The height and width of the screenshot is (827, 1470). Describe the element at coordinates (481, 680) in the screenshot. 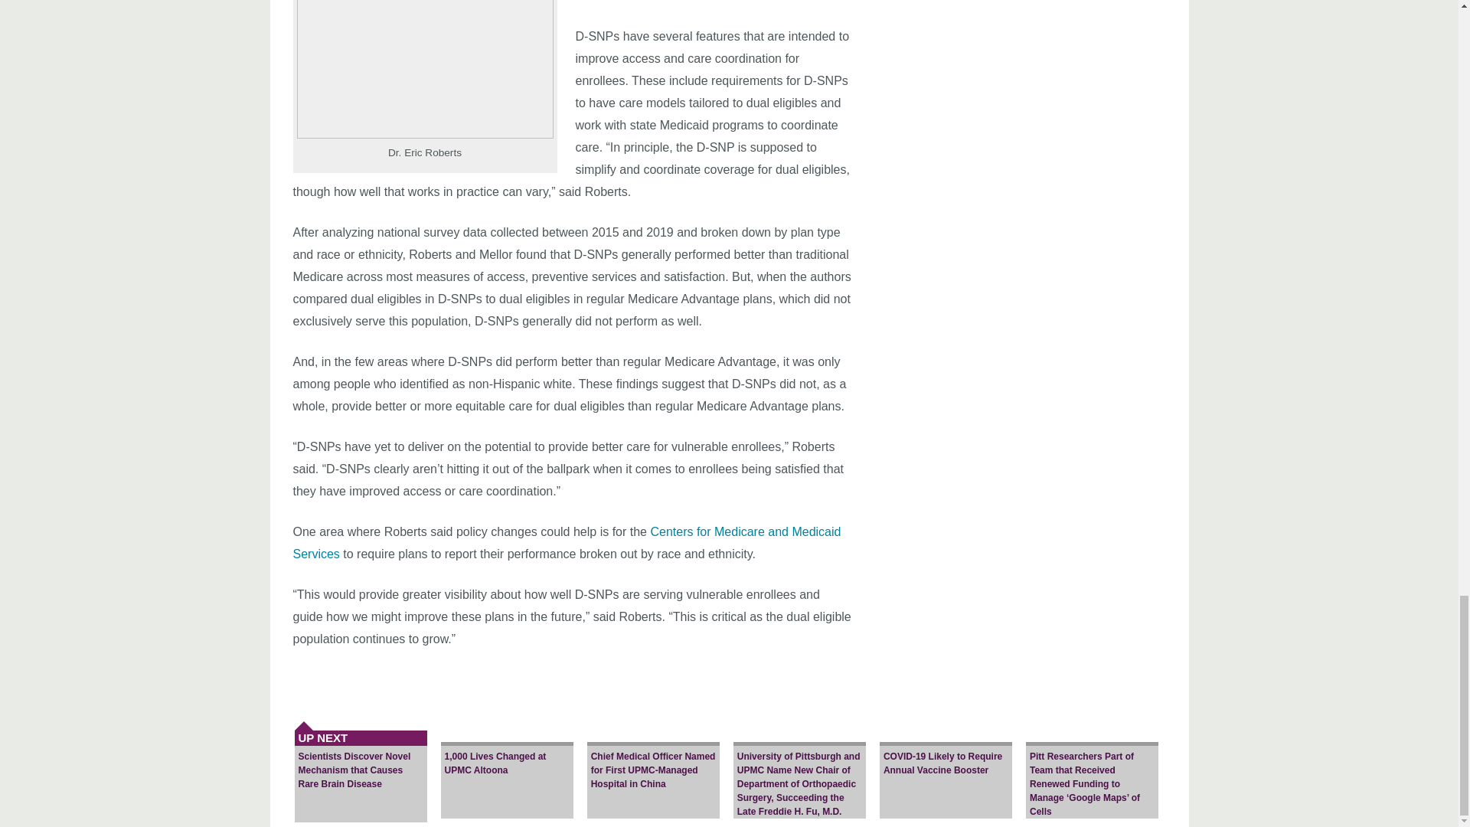

I see `Share on Facebook` at that location.